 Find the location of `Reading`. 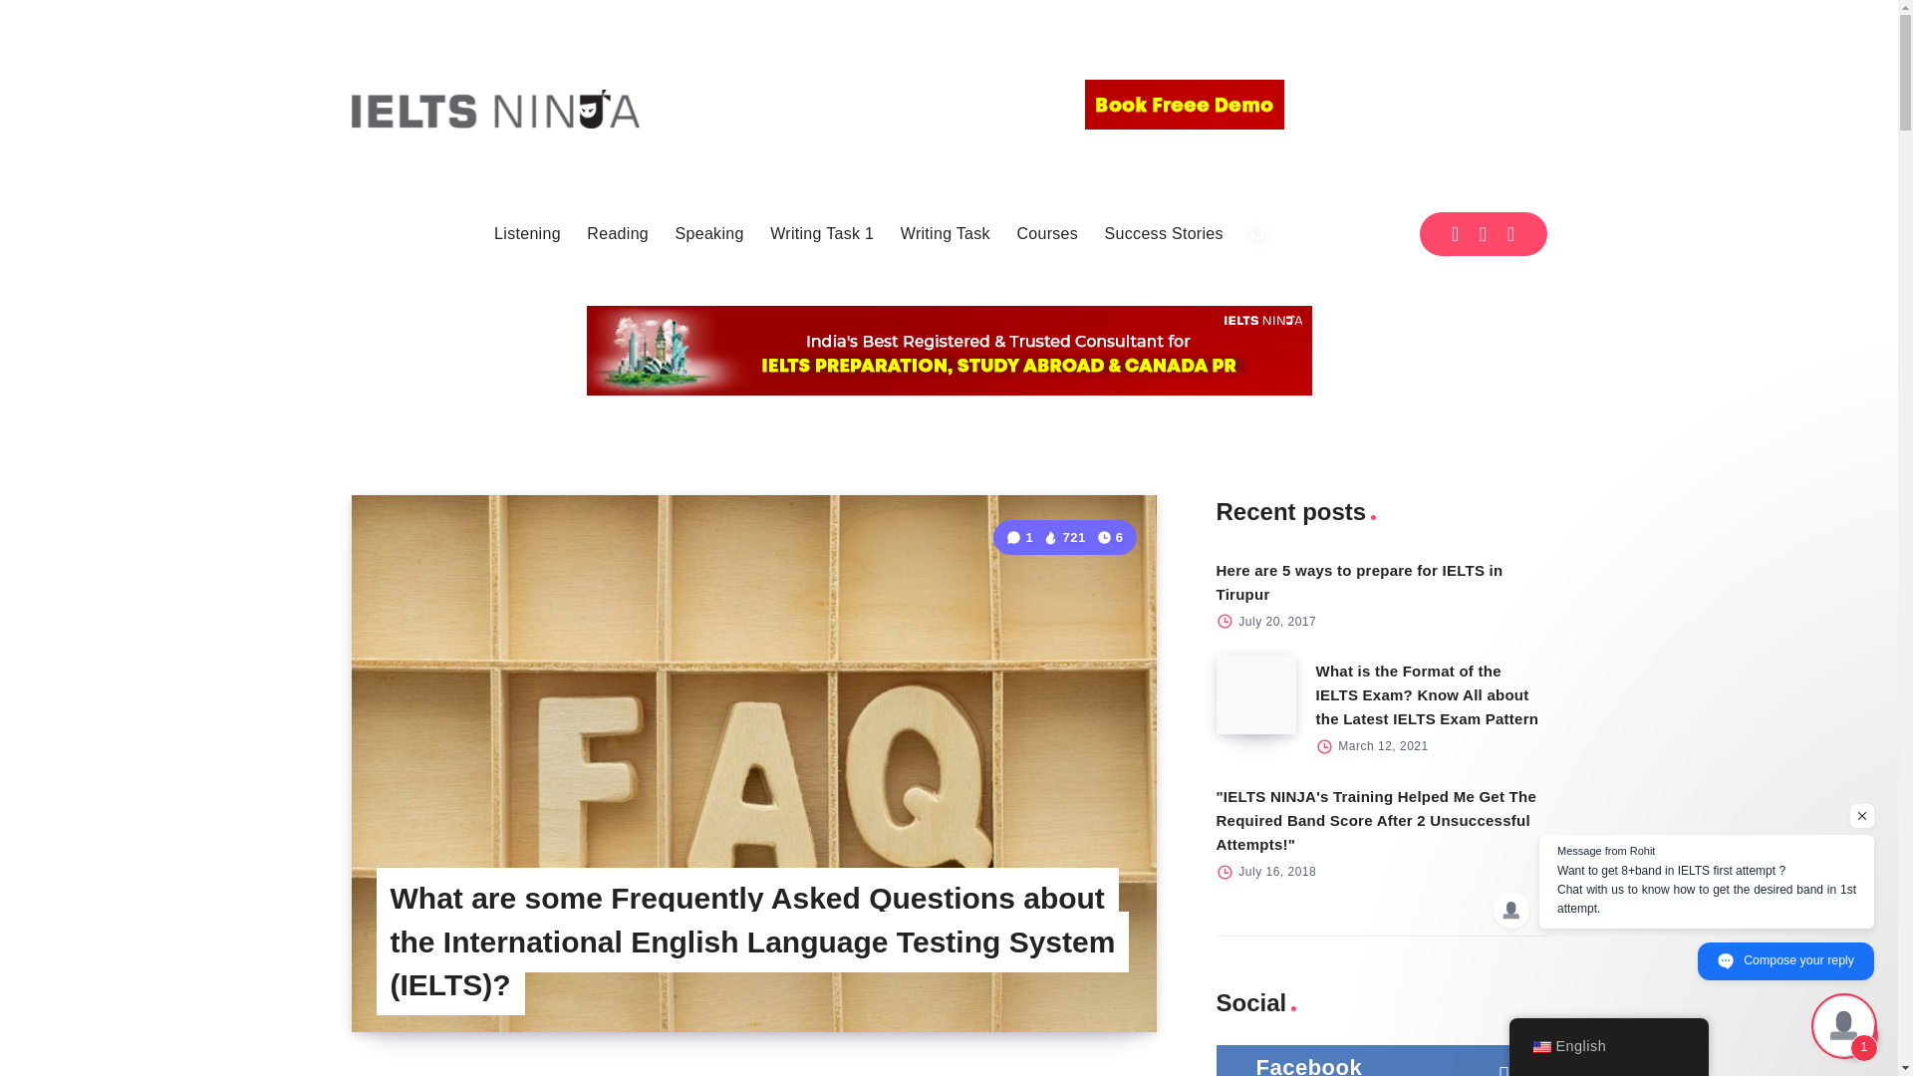

Reading is located at coordinates (618, 233).